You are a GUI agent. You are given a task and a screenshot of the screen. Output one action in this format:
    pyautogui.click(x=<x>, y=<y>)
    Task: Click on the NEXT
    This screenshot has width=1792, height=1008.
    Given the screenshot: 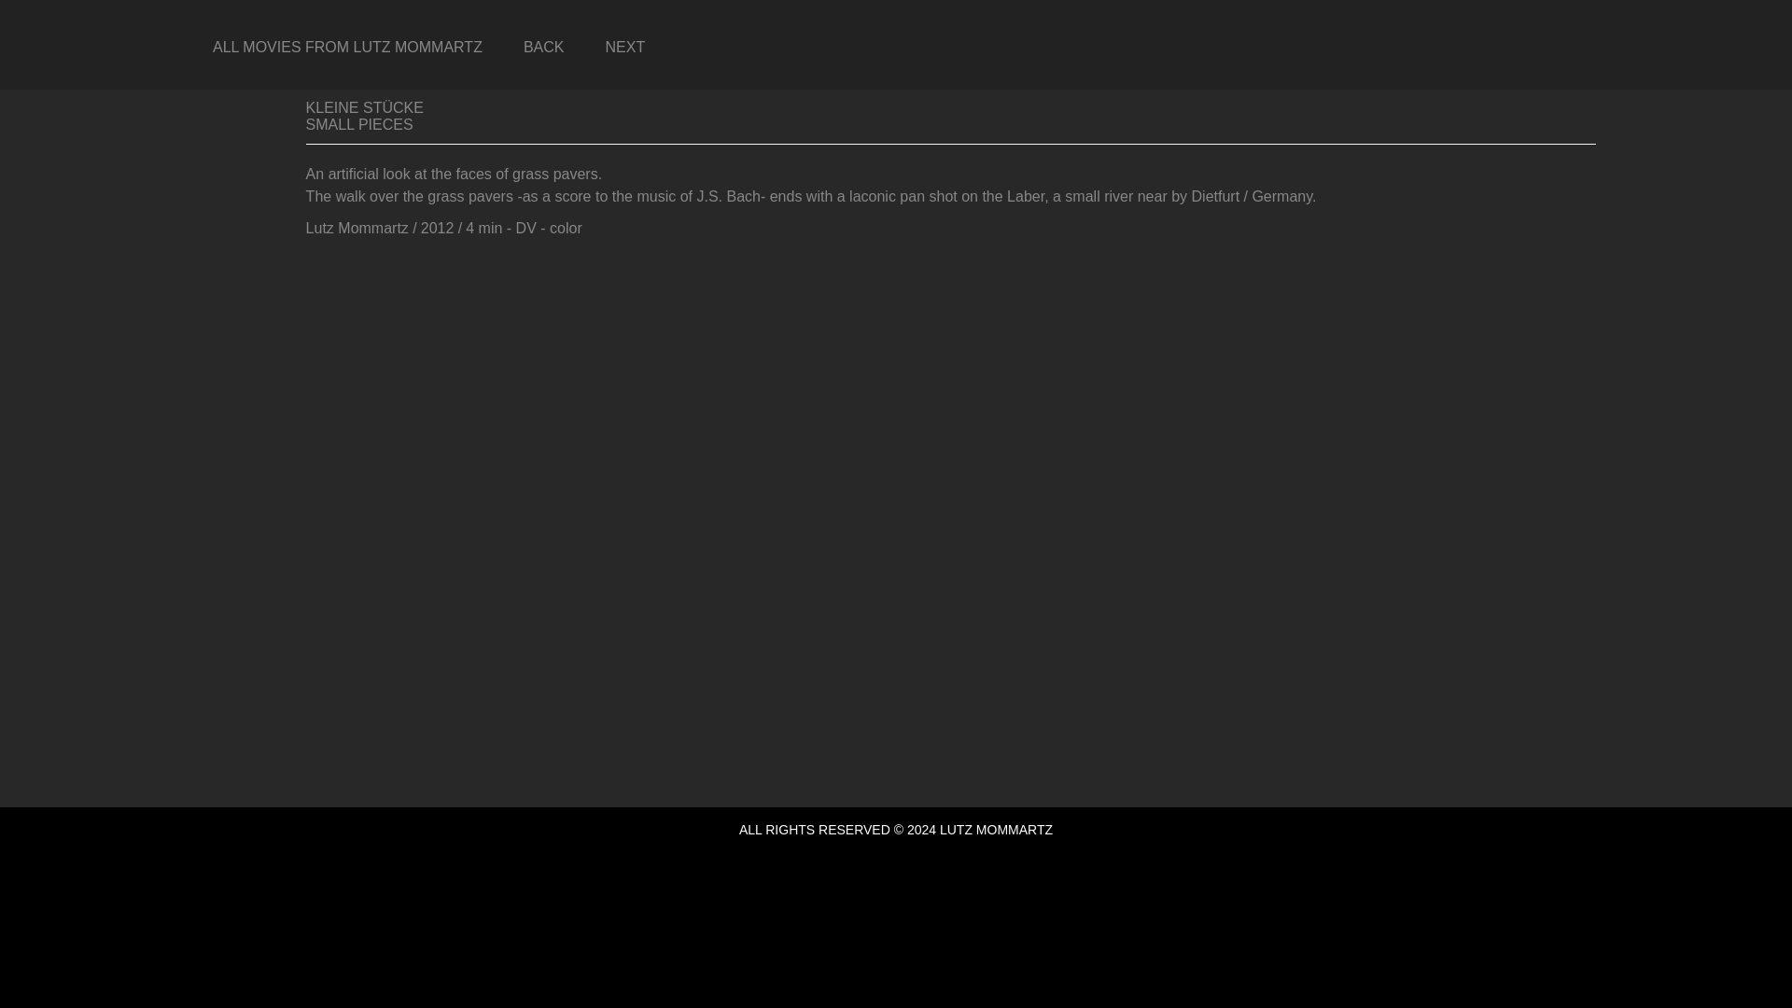 What is the action you would take?
    pyautogui.click(x=623, y=47)
    